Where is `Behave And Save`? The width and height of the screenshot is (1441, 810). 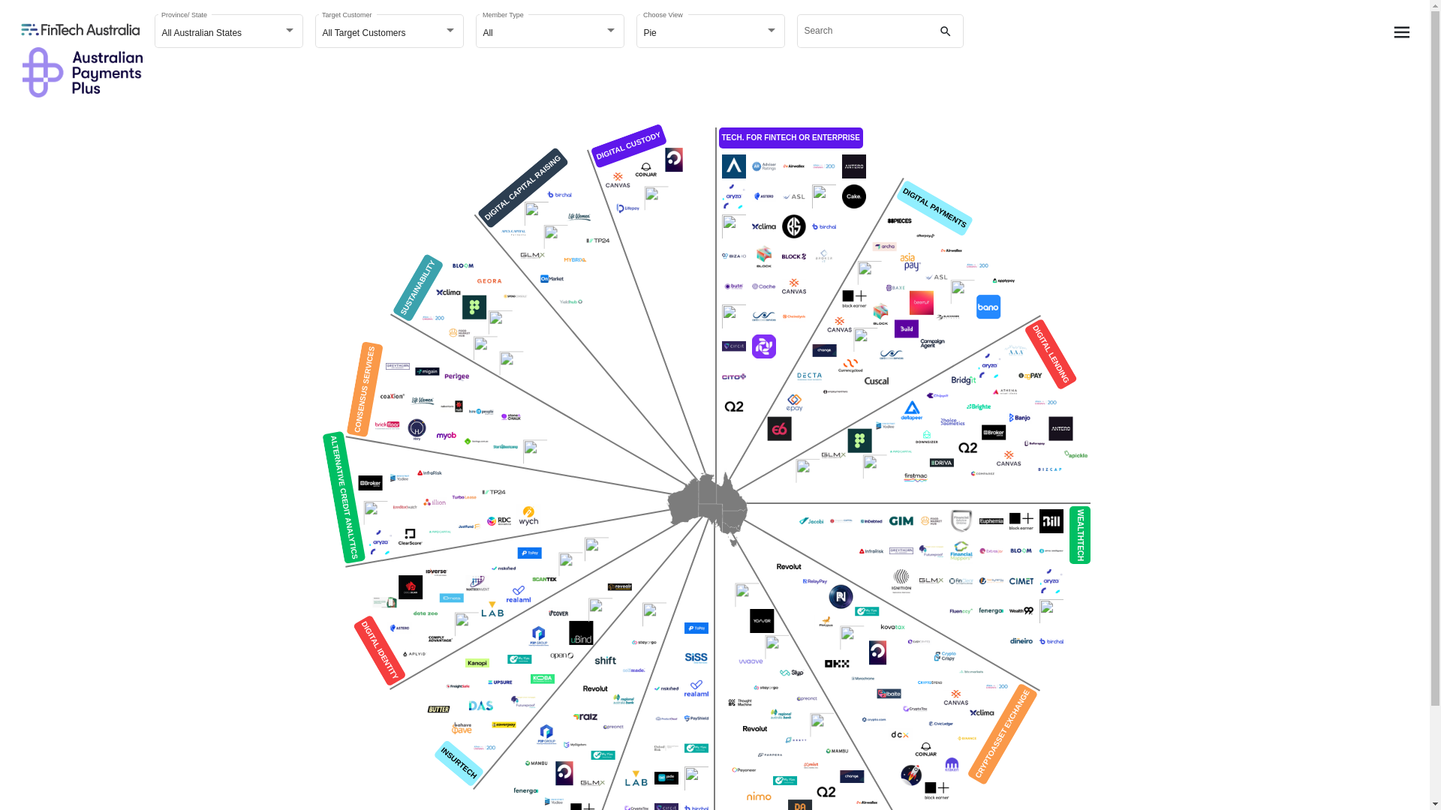 Behave And Save is located at coordinates (462, 728).